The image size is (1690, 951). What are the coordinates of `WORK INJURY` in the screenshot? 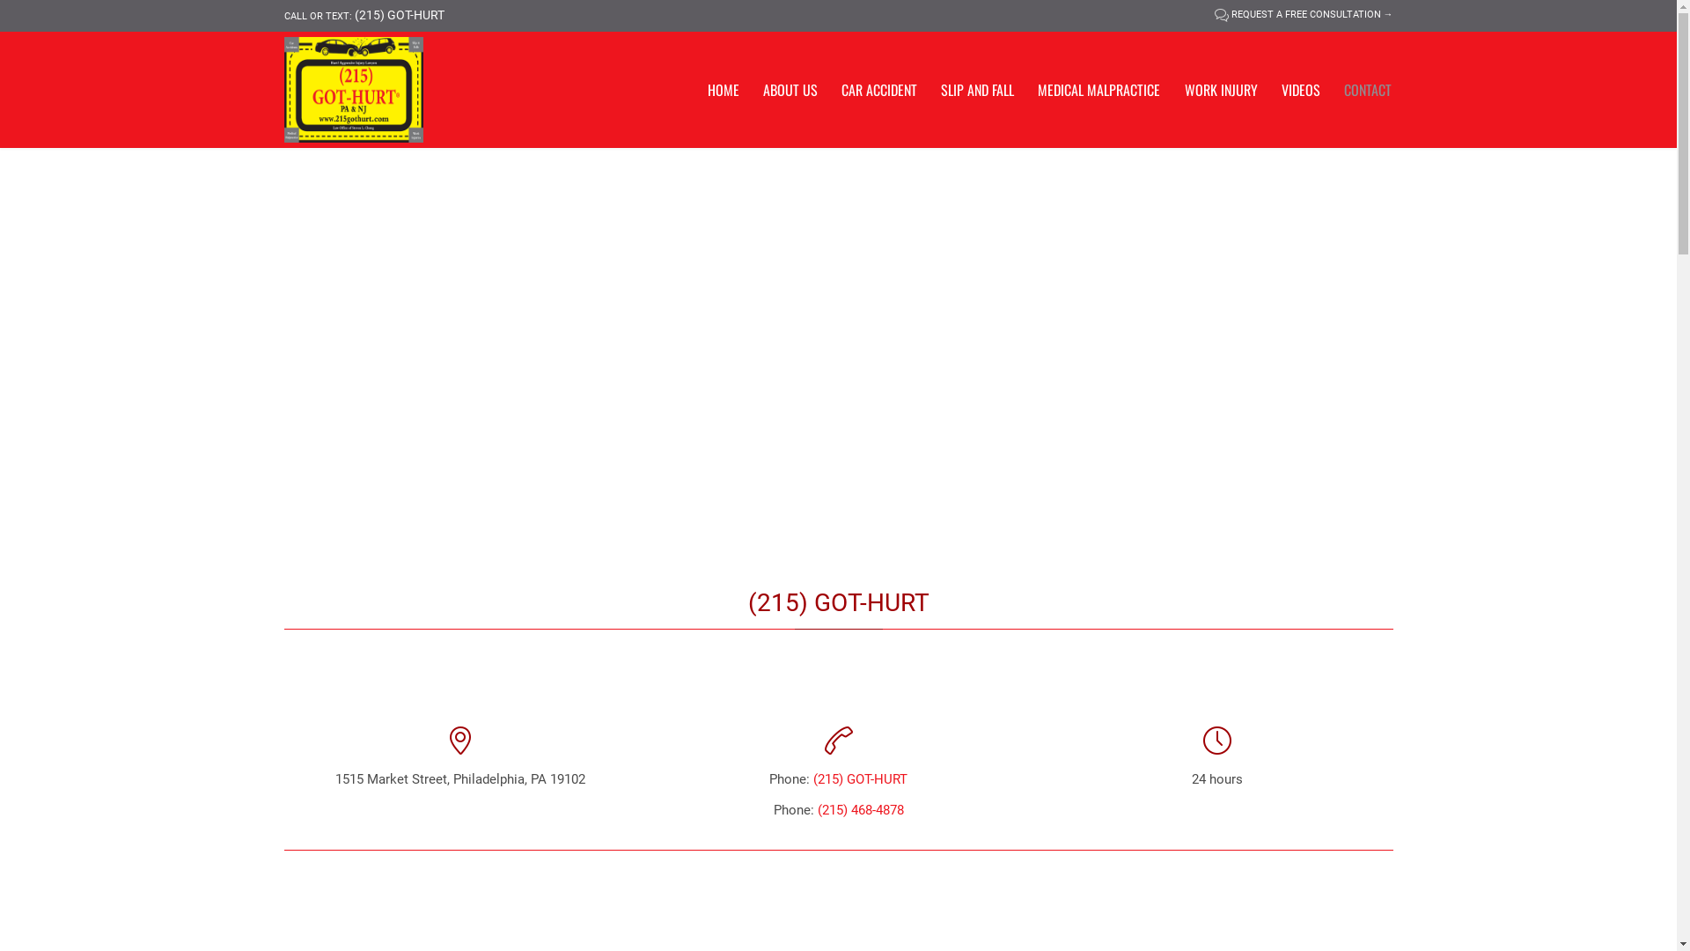 It's located at (1221, 90).